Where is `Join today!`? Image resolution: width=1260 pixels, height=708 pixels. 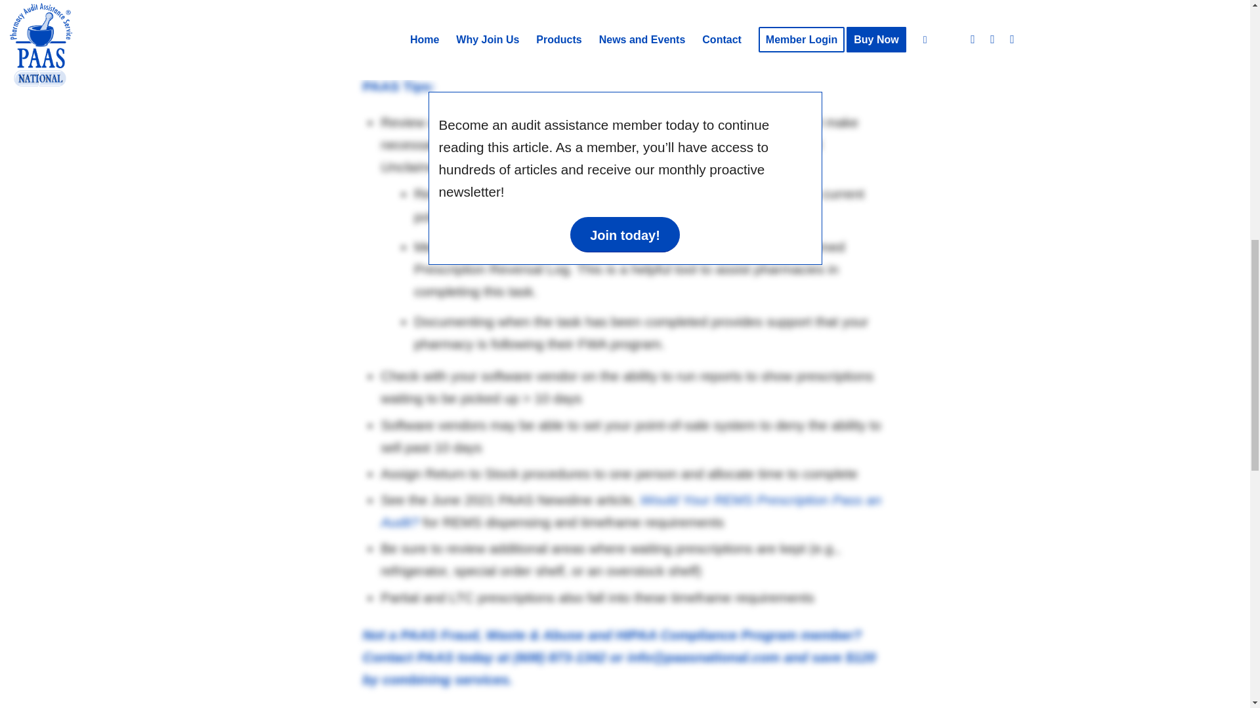
Join today! is located at coordinates (625, 234).